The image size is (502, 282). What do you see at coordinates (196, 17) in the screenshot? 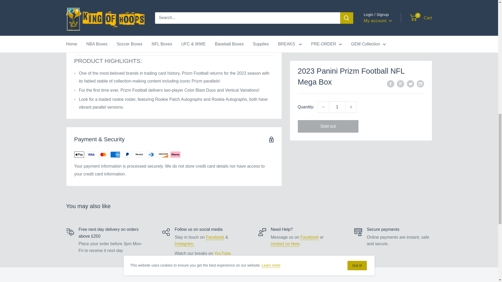
I see `Page 6` at bounding box center [196, 17].